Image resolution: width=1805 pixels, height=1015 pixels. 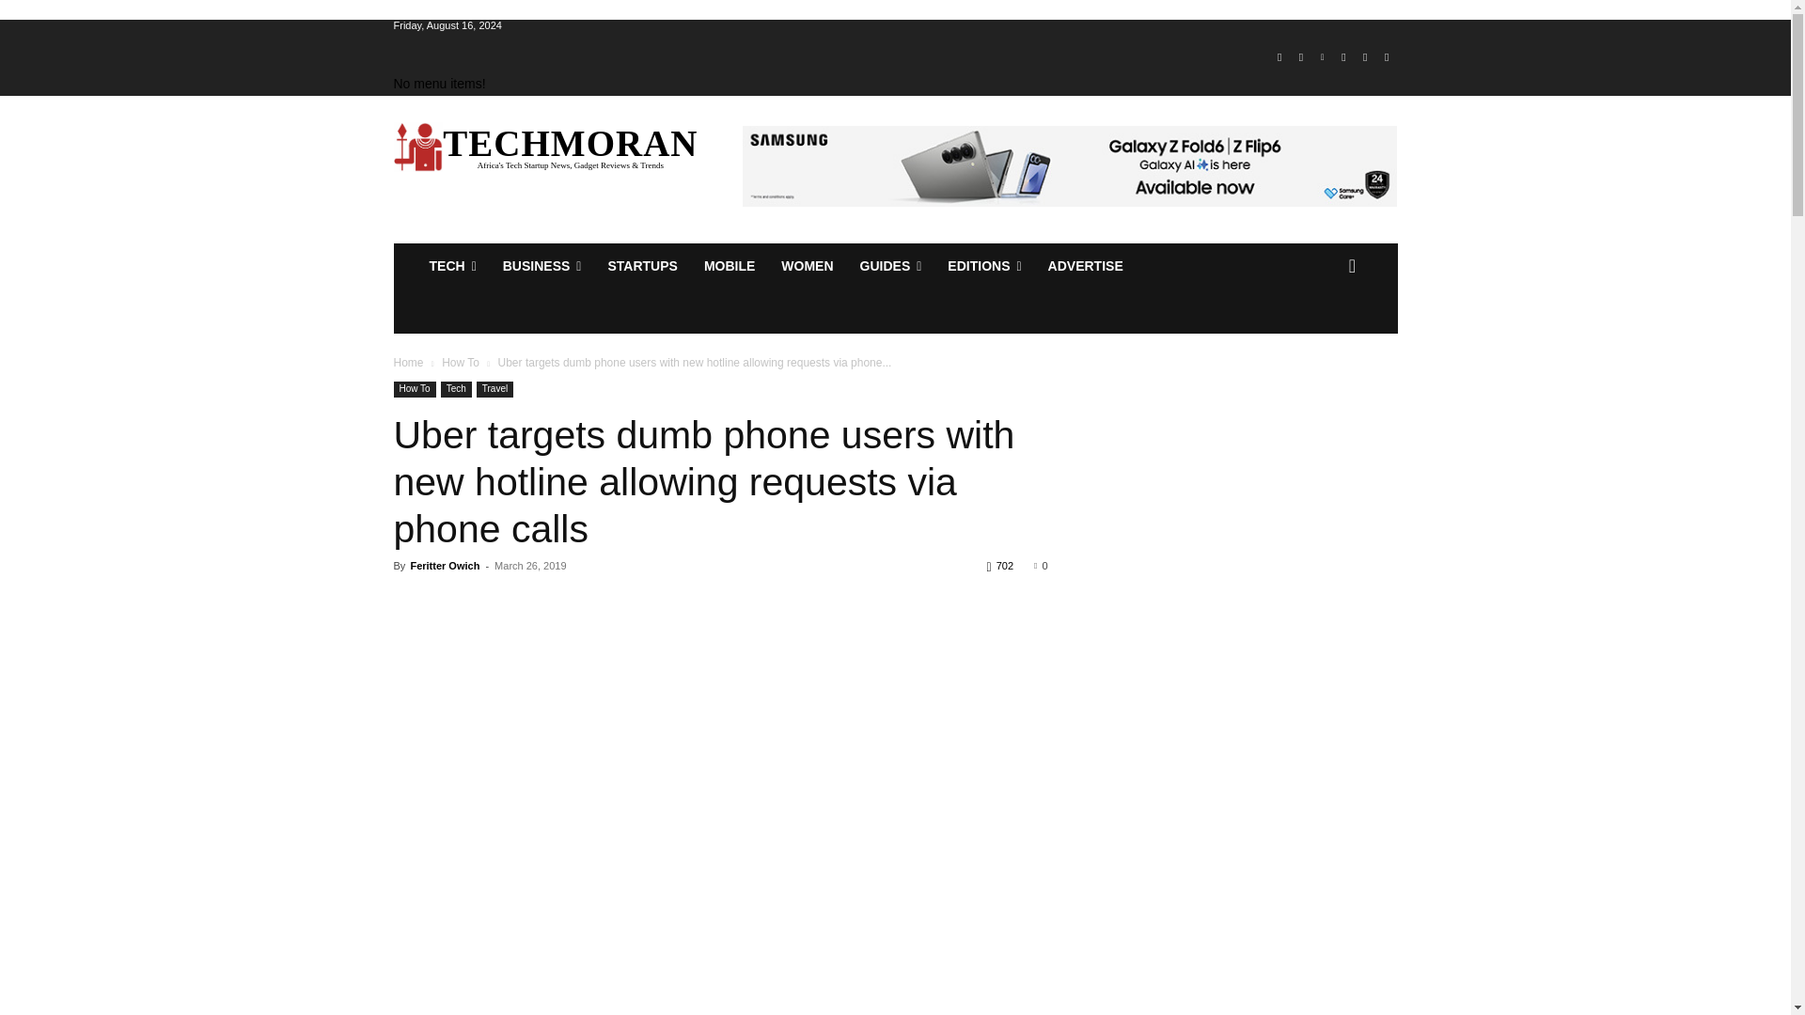 I want to click on BUSINESS, so click(x=541, y=265).